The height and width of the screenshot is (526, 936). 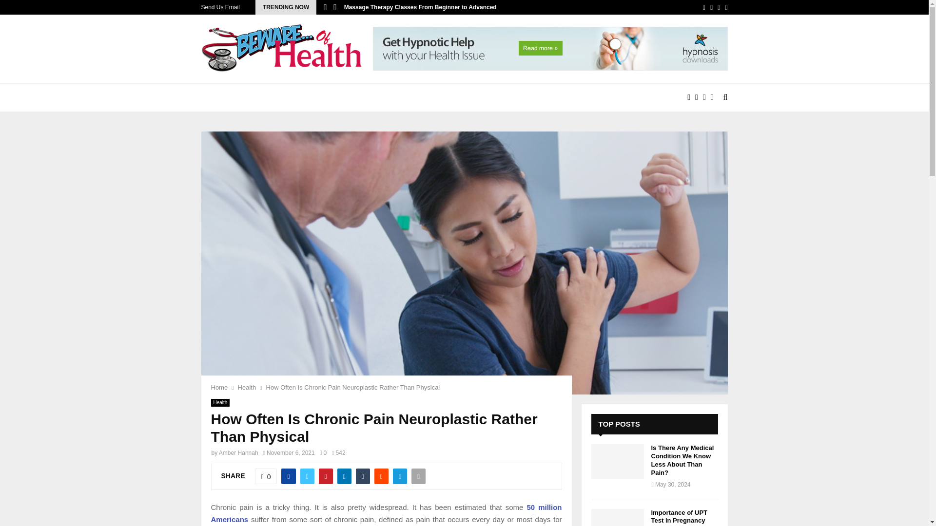 I want to click on Massage Therapy Classes From Beginner to Advanced, so click(x=420, y=7).